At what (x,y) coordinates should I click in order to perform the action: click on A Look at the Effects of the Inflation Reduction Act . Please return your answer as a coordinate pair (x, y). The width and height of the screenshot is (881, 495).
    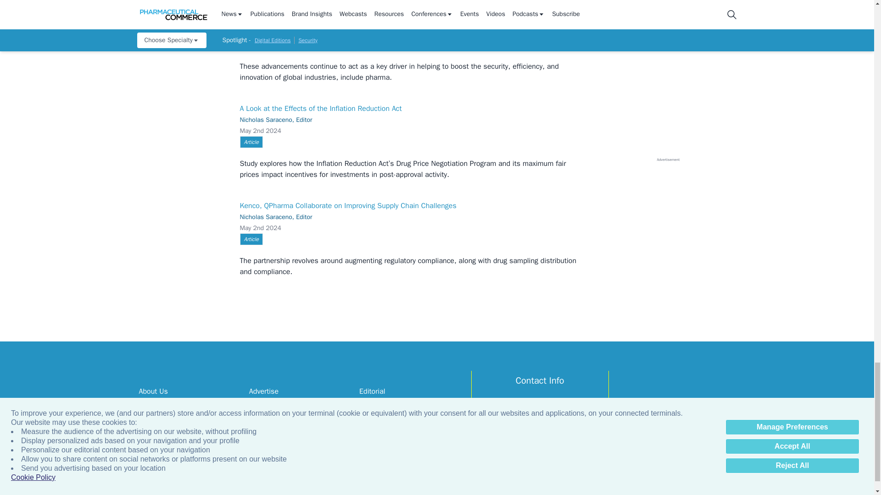
    Looking at the image, I should click on (184, 132).